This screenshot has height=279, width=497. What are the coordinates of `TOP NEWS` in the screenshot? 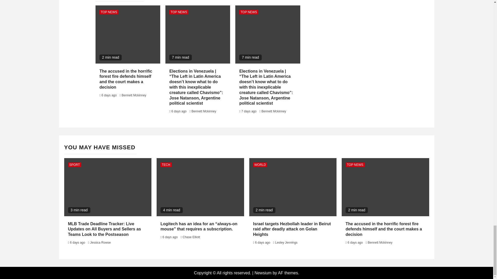 It's located at (179, 12).